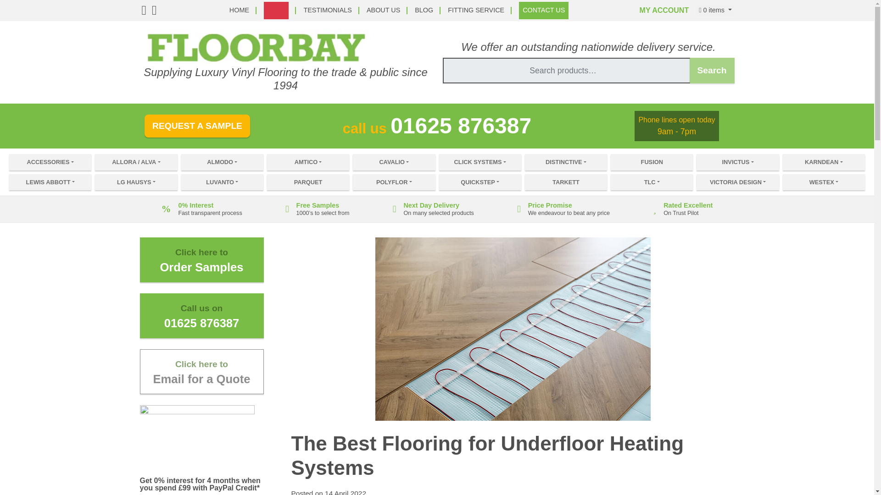 This screenshot has height=495, width=881. I want to click on Sale, so click(276, 11).